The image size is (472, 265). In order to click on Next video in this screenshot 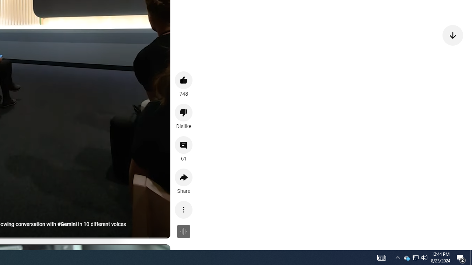, I will do `click(453, 35)`.